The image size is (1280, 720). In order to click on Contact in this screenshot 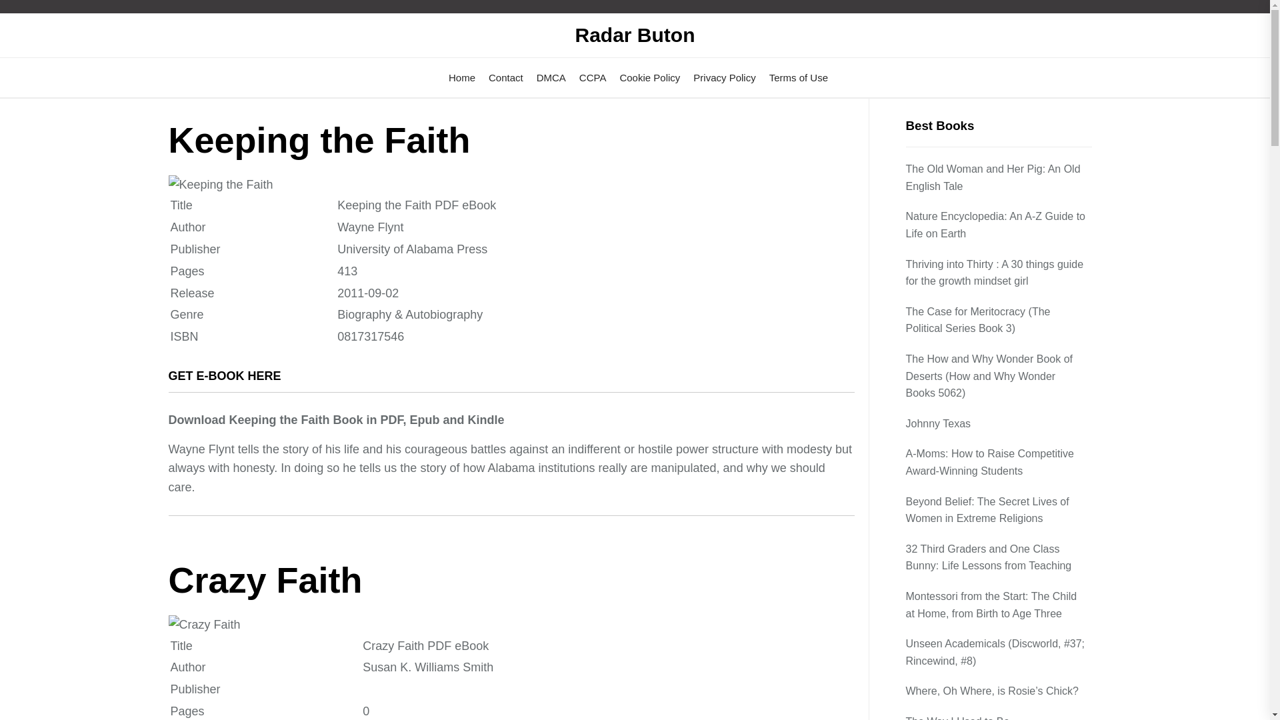, I will do `click(506, 77)`.